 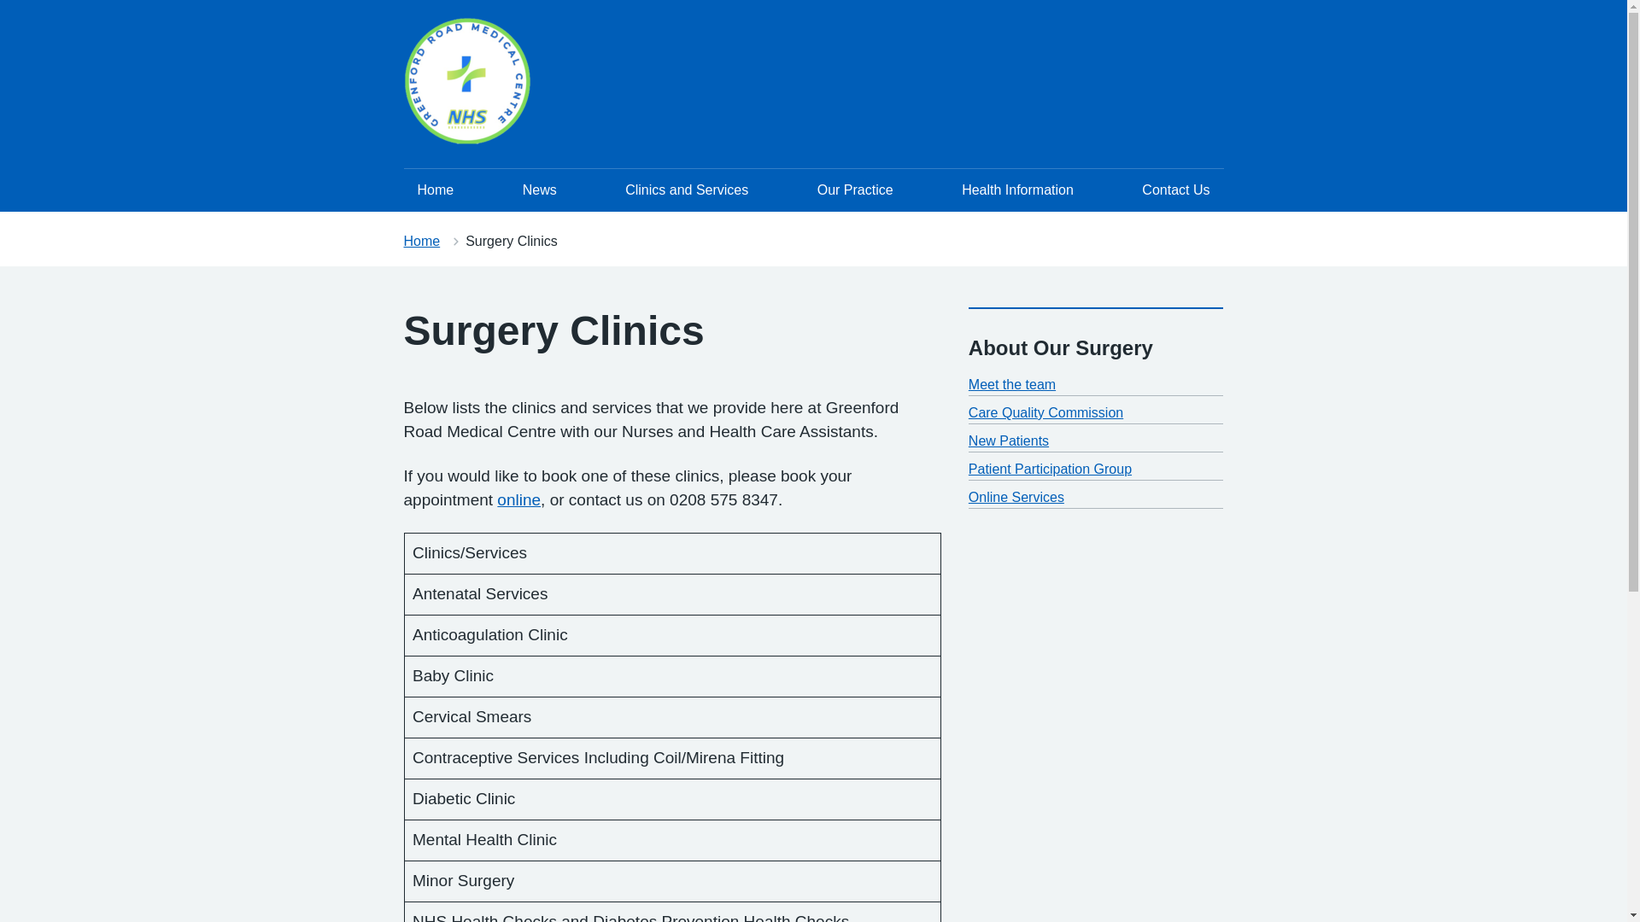 I want to click on New Patients, so click(x=1009, y=441).